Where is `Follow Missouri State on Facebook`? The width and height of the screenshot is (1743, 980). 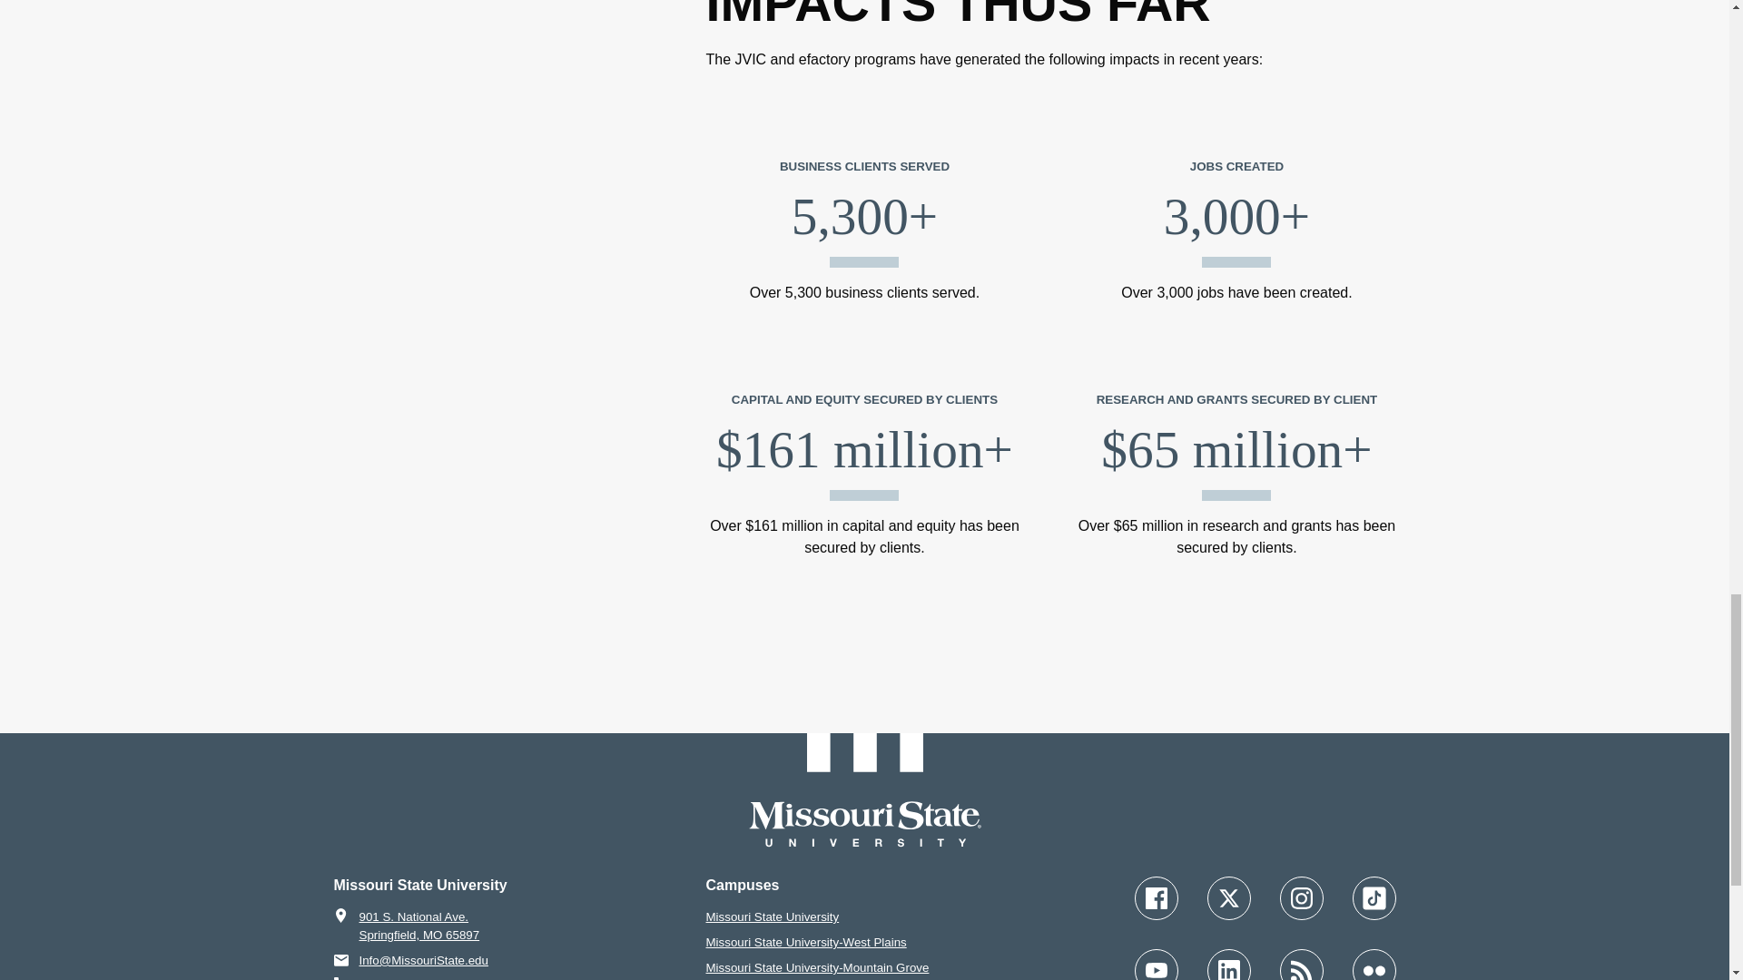 Follow Missouri State on Facebook is located at coordinates (1156, 898).